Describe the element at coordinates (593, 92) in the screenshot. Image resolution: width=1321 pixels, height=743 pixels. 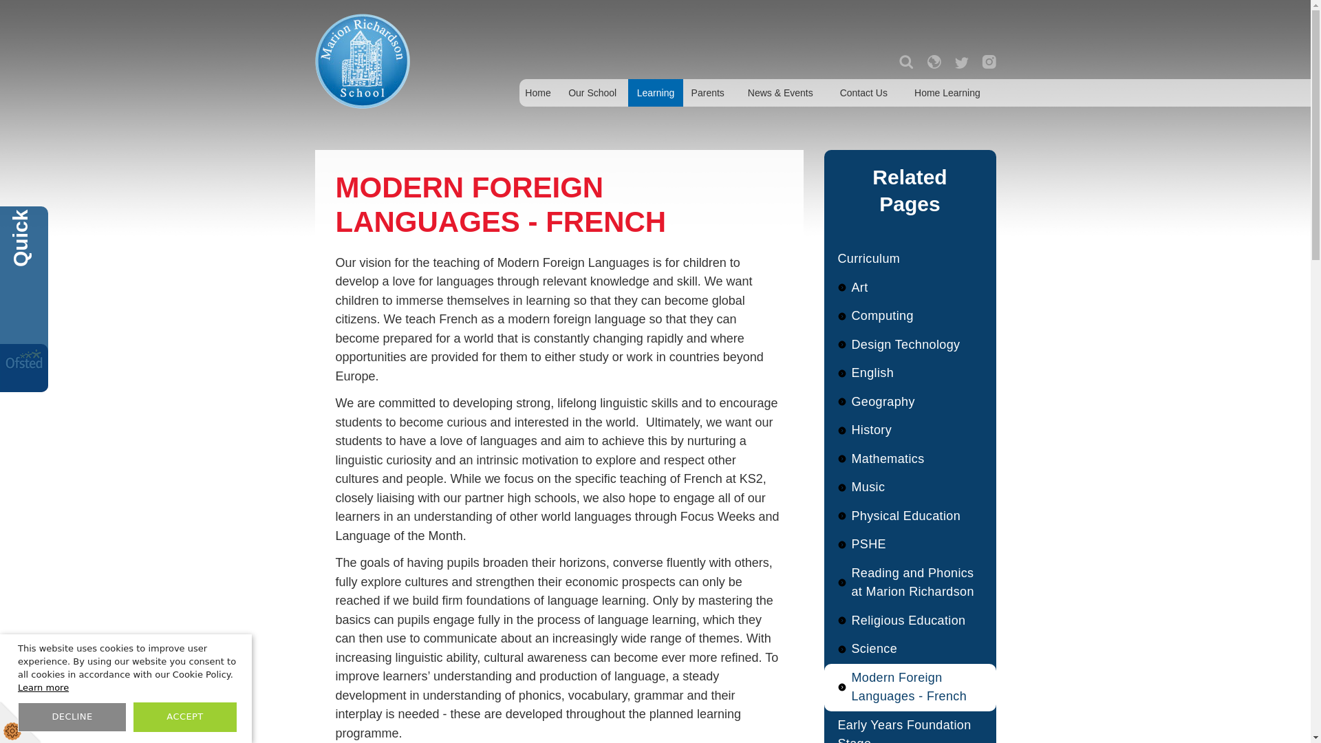
I see `Our School` at that location.